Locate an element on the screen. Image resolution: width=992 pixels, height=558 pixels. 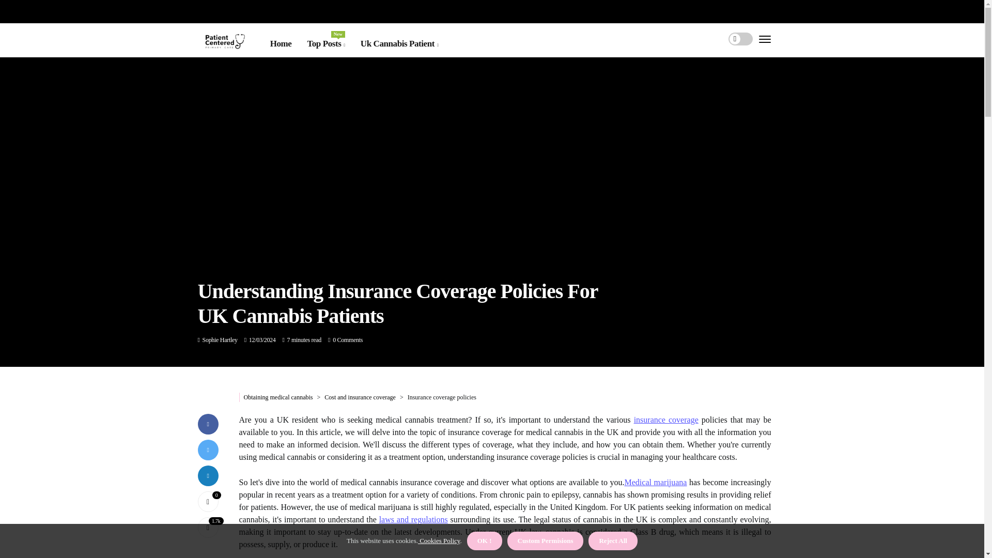
Posts by Sophie Hartley is located at coordinates (326, 44).